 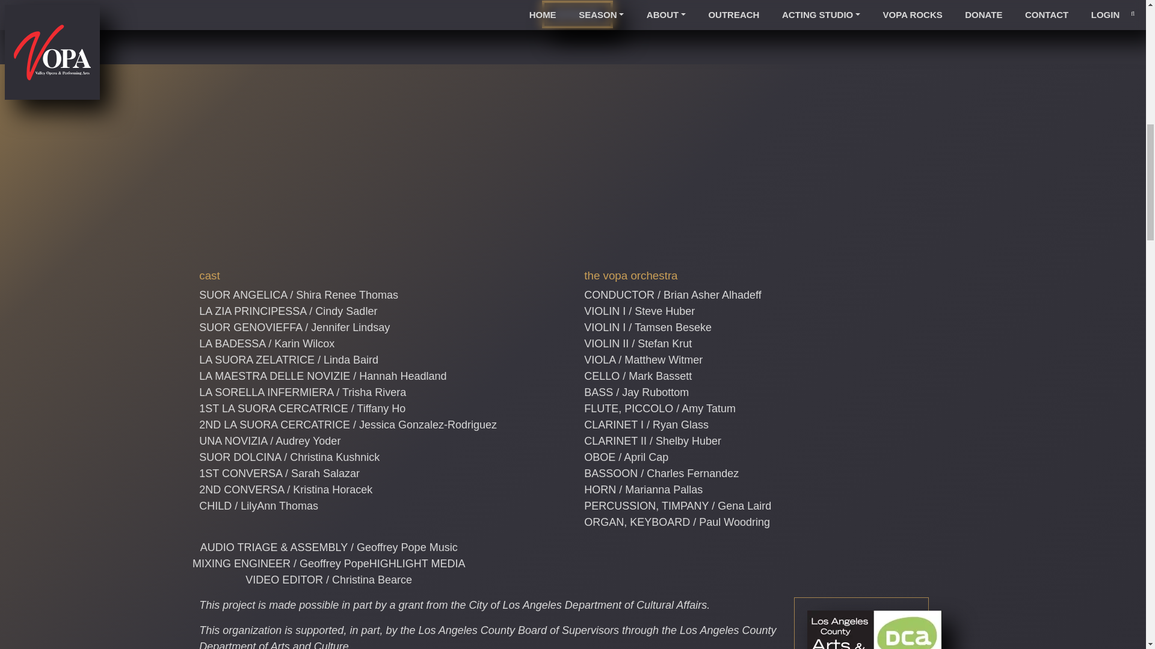 I want to click on DONATE, so click(x=576, y=14).